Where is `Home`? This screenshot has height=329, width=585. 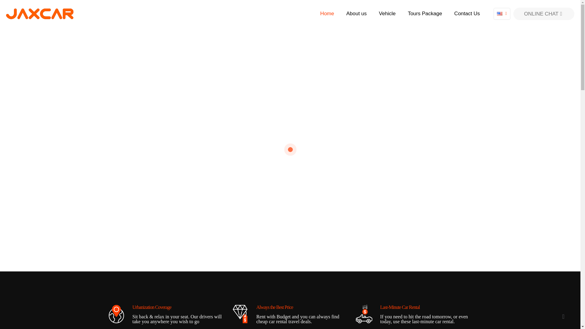
Home is located at coordinates (327, 13).